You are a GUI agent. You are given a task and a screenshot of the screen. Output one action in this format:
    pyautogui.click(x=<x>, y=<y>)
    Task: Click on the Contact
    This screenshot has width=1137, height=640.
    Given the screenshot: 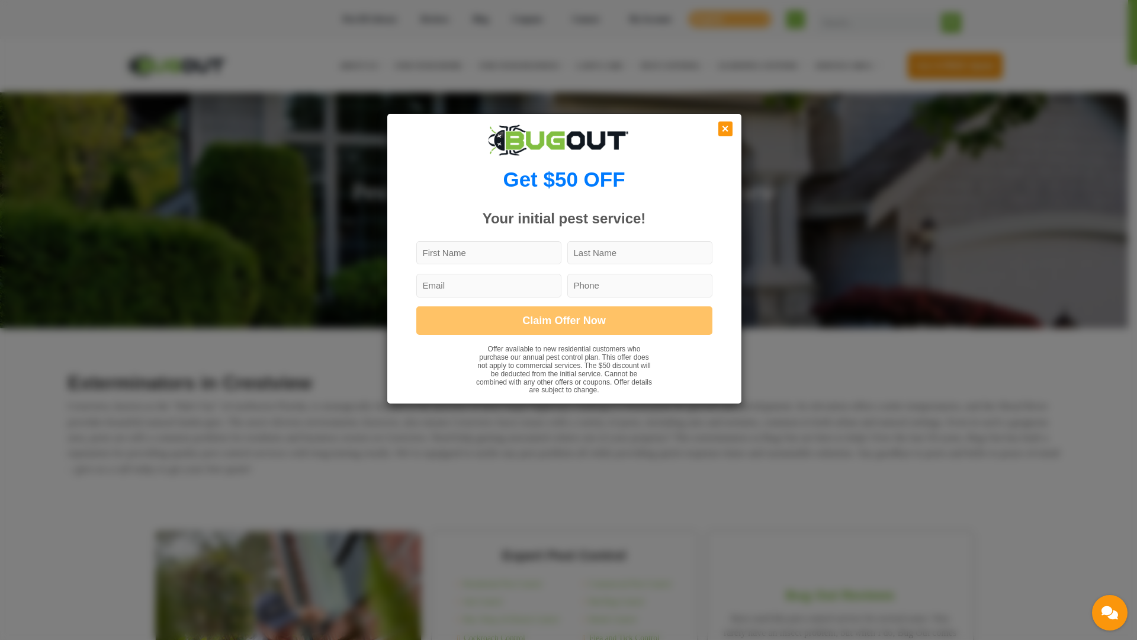 What is the action you would take?
    pyautogui.click(x=589, y=19)
    